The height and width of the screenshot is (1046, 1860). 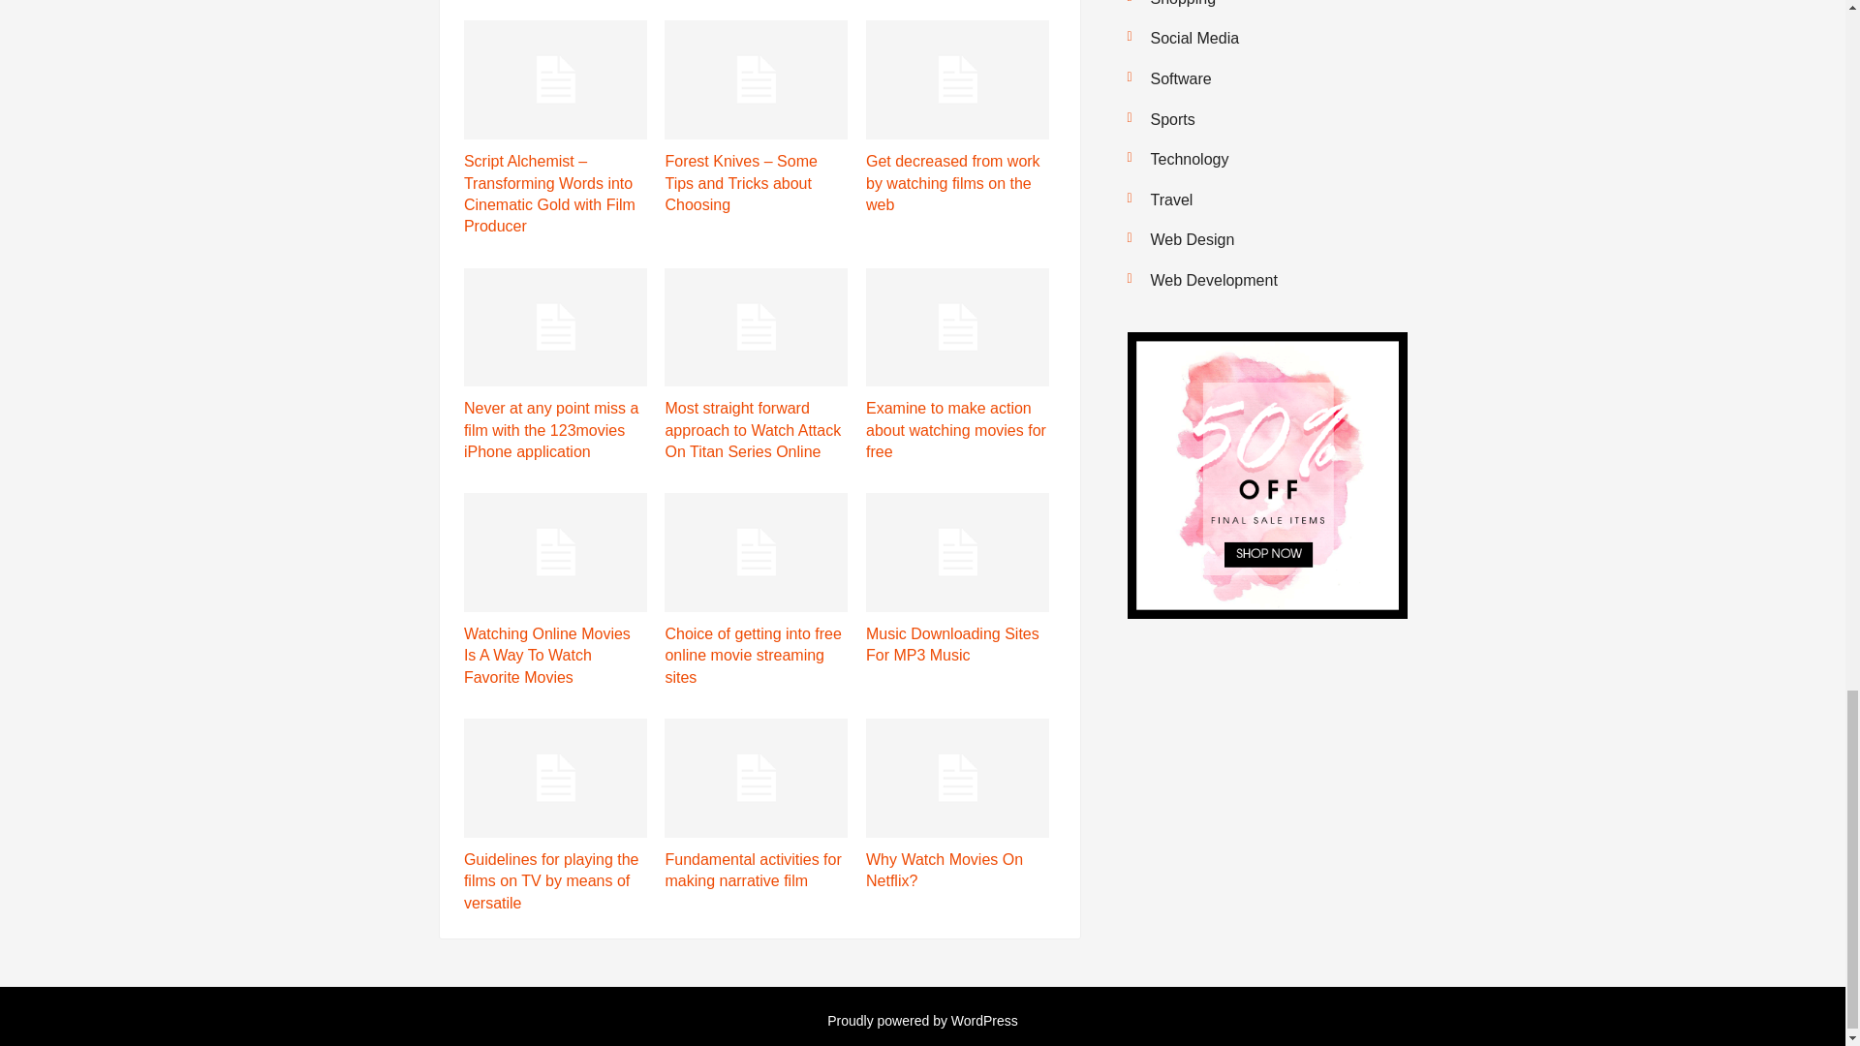 I want to click on Get decreased from work by watching films on the web, so click(x=953, y=182).